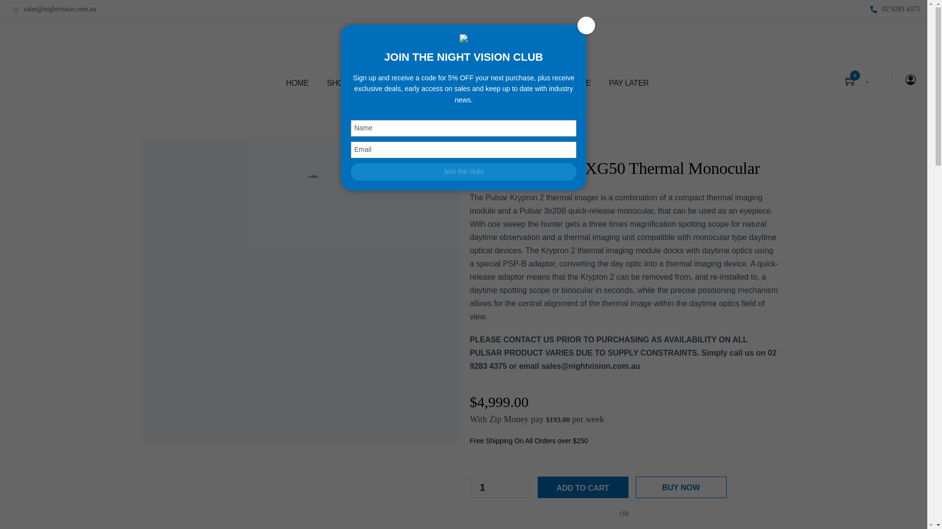 The width and height of the screenshot is (942, 529). I want to click on CONTACT, so click(535, 83).